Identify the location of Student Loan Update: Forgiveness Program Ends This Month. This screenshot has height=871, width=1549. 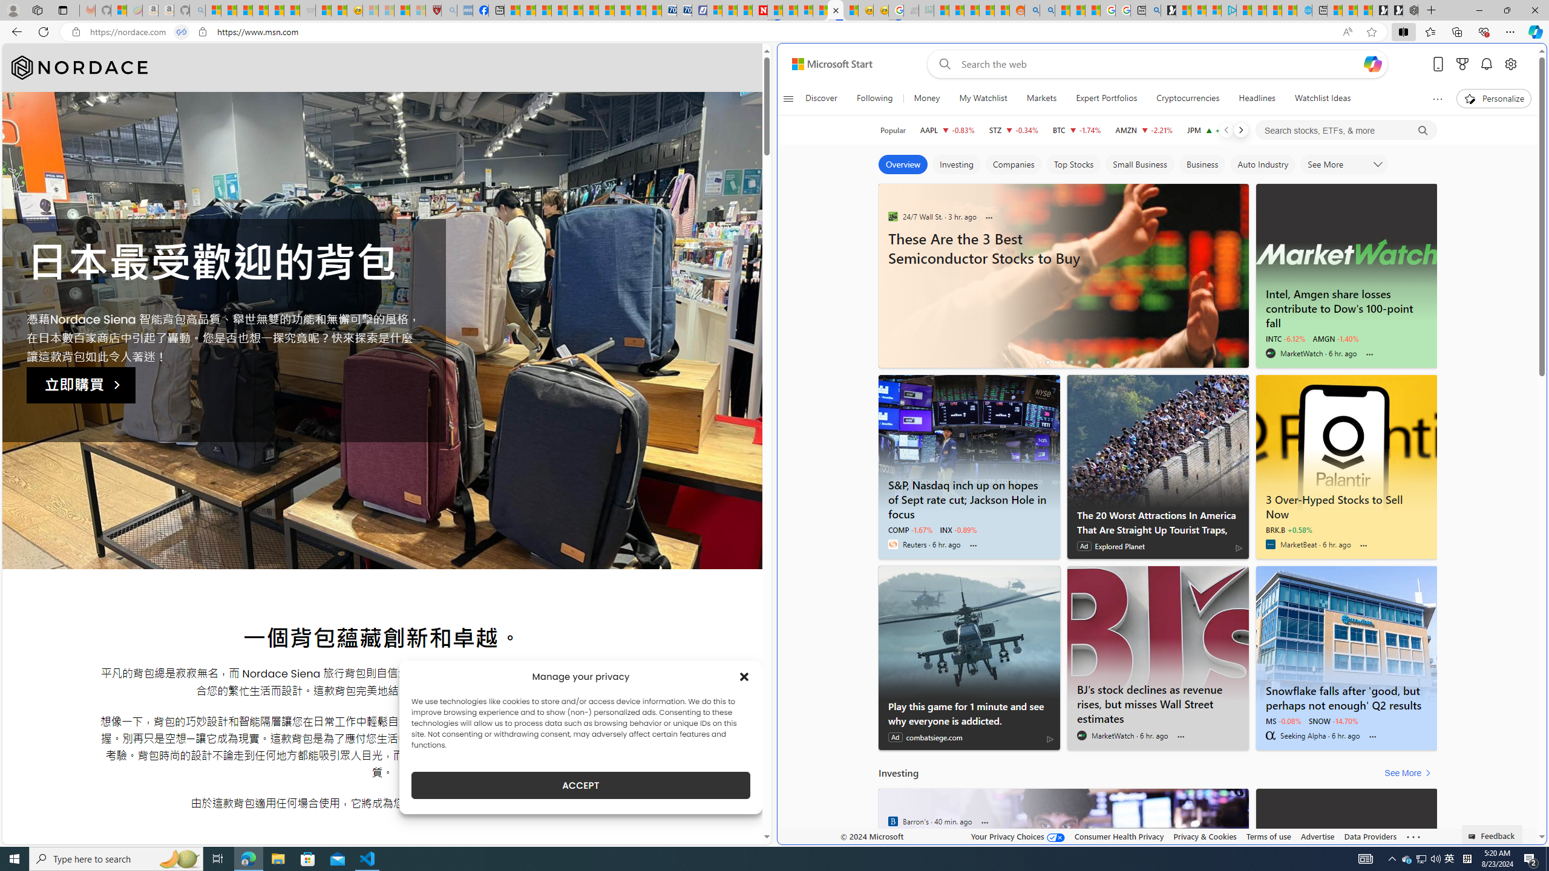
(986, 10).